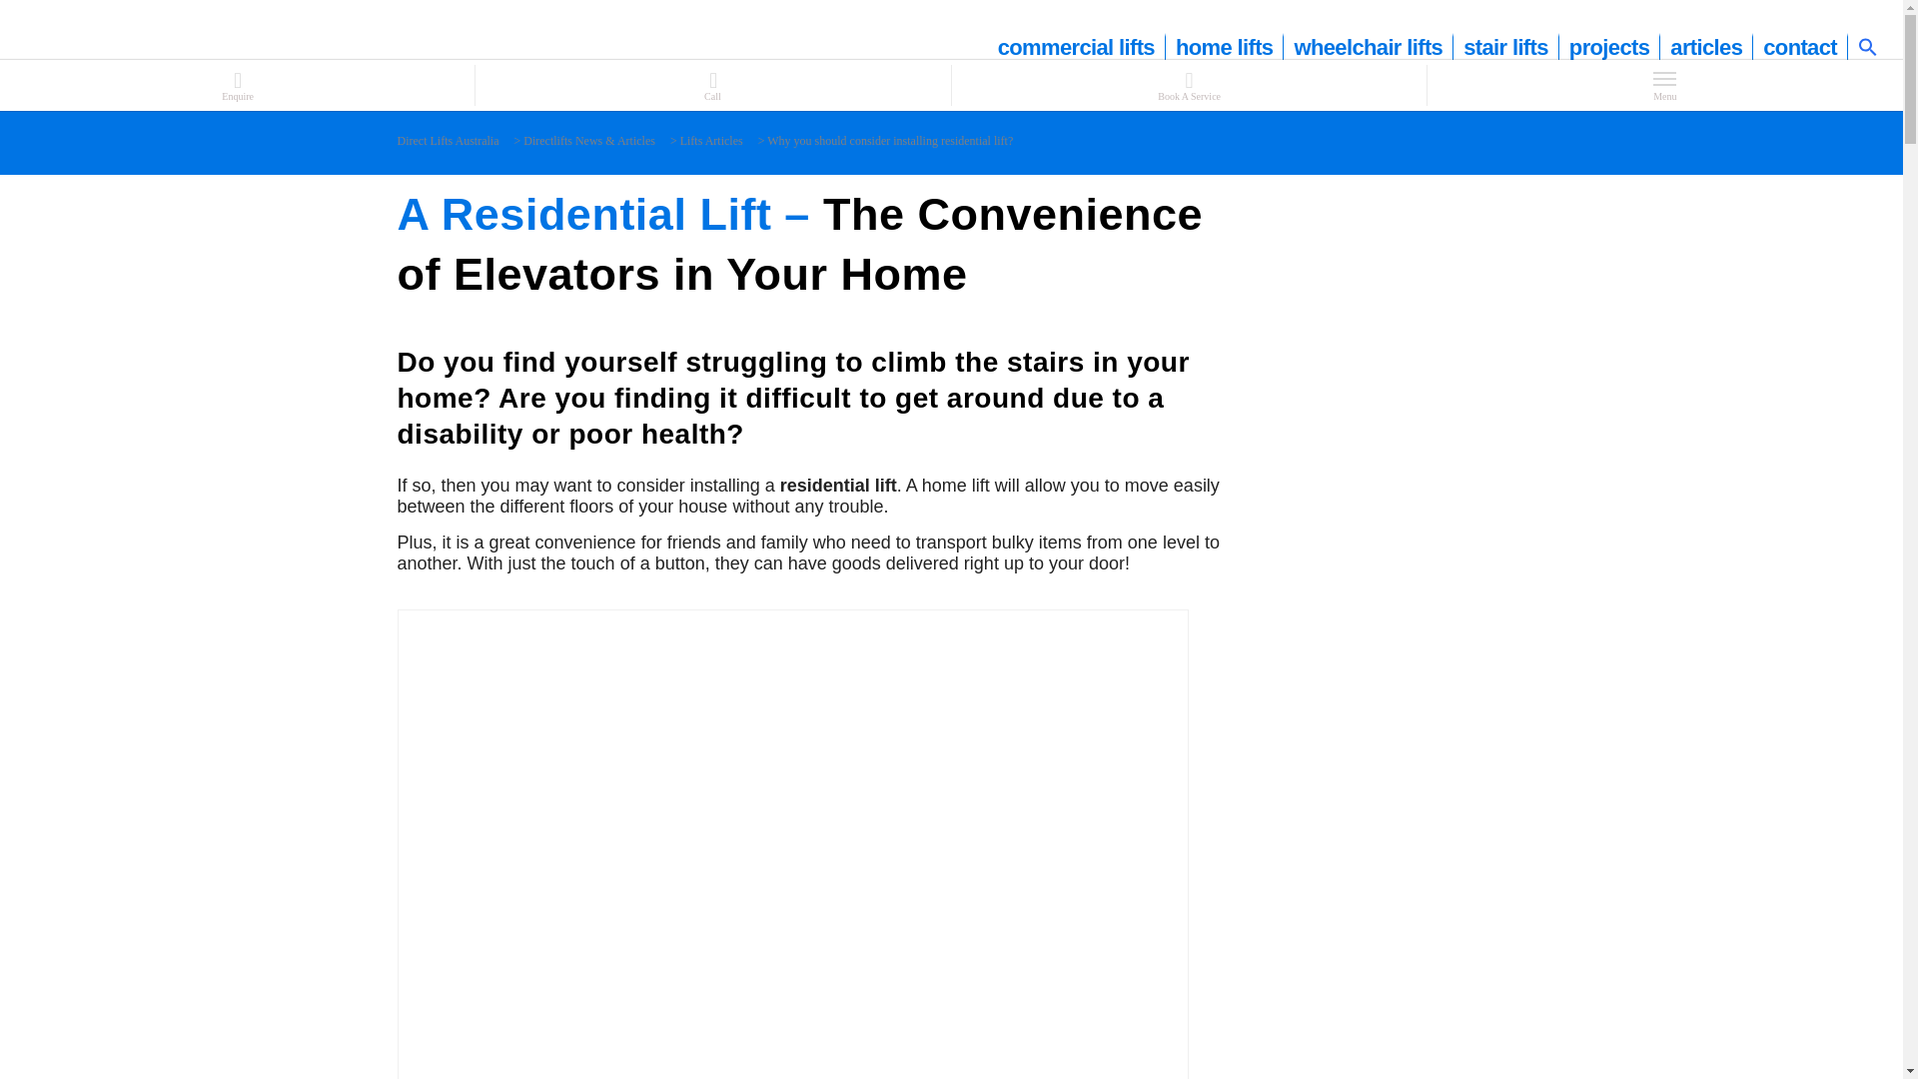 The width and height of the screenshot is (1918, 1079). Describe the element at coordinates (889, 140) in the screenshot. I see `Go to Why you should consider installing residential lift?.` at that location.